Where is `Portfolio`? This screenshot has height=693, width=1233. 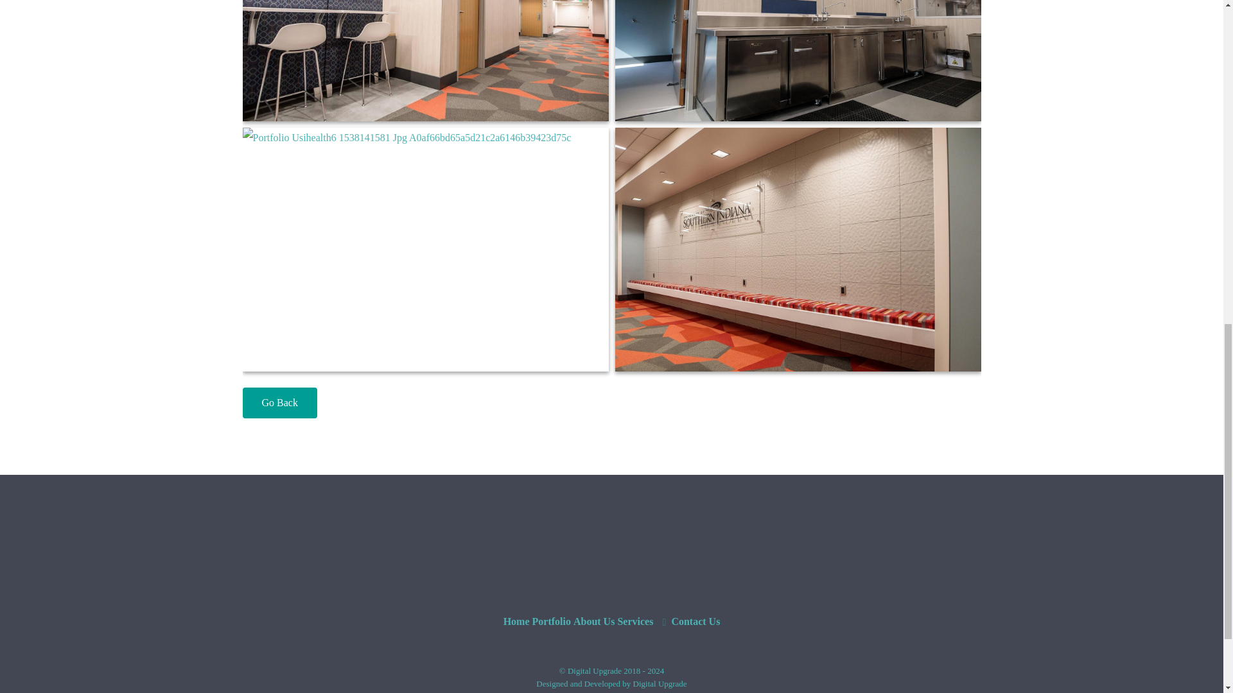 Portfolio is located at coordinates (550, 621).